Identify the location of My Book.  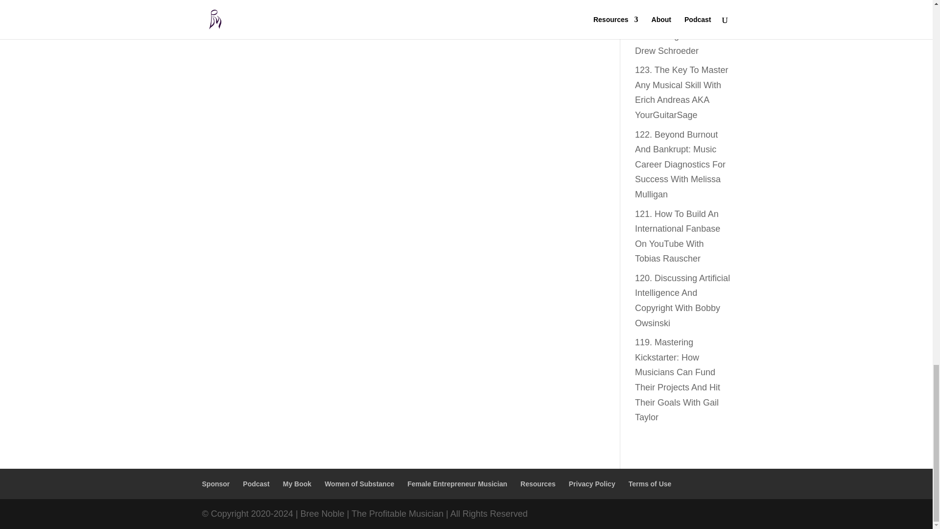
(297, 483).